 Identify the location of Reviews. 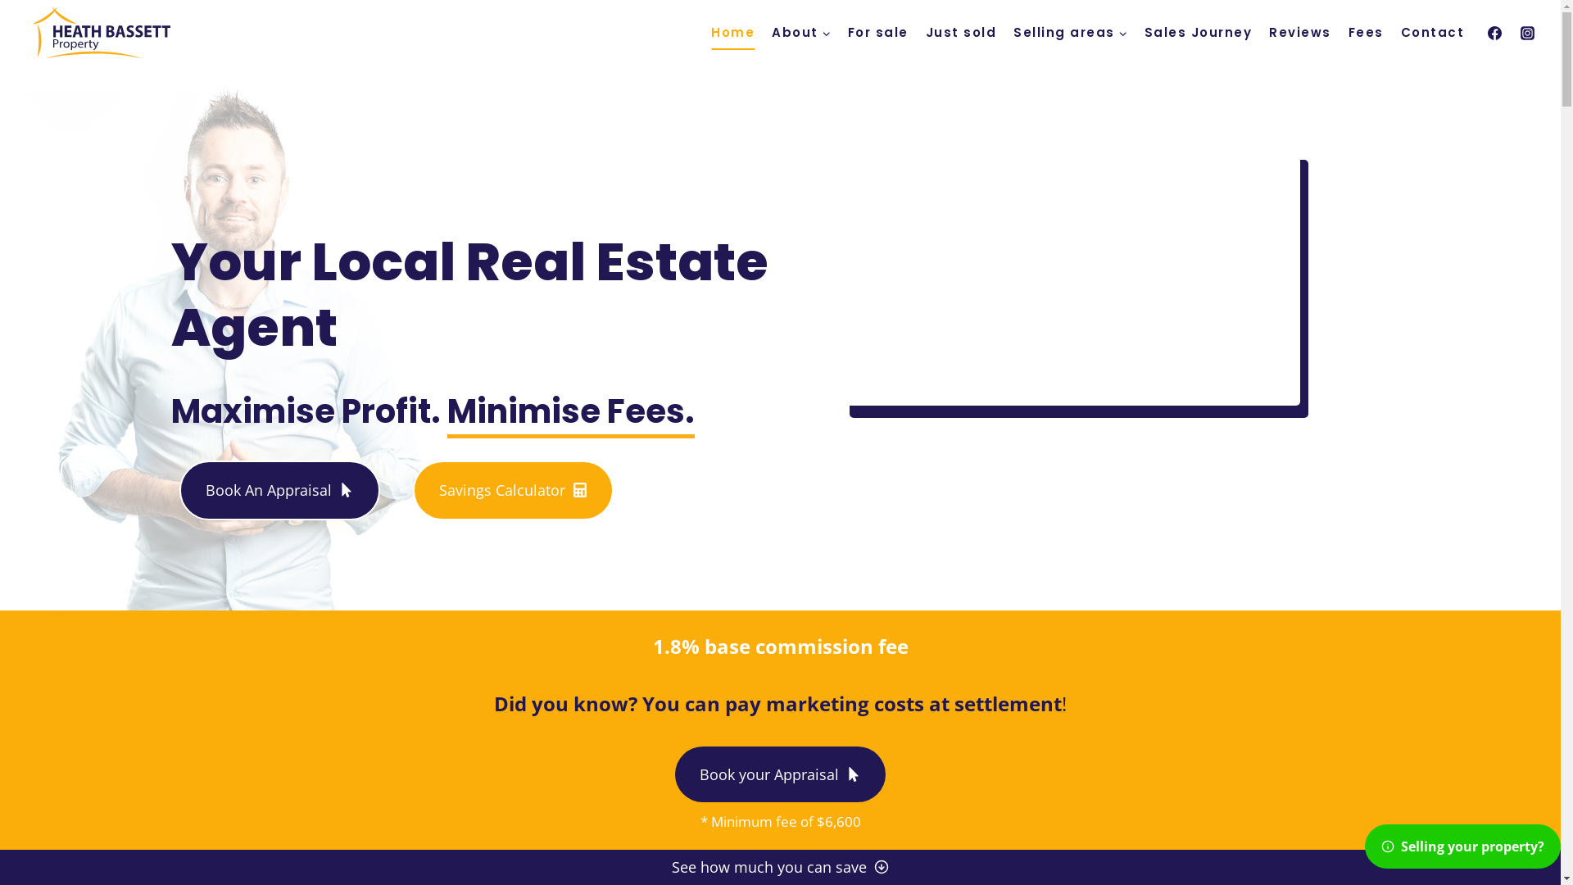
(1301, 33).